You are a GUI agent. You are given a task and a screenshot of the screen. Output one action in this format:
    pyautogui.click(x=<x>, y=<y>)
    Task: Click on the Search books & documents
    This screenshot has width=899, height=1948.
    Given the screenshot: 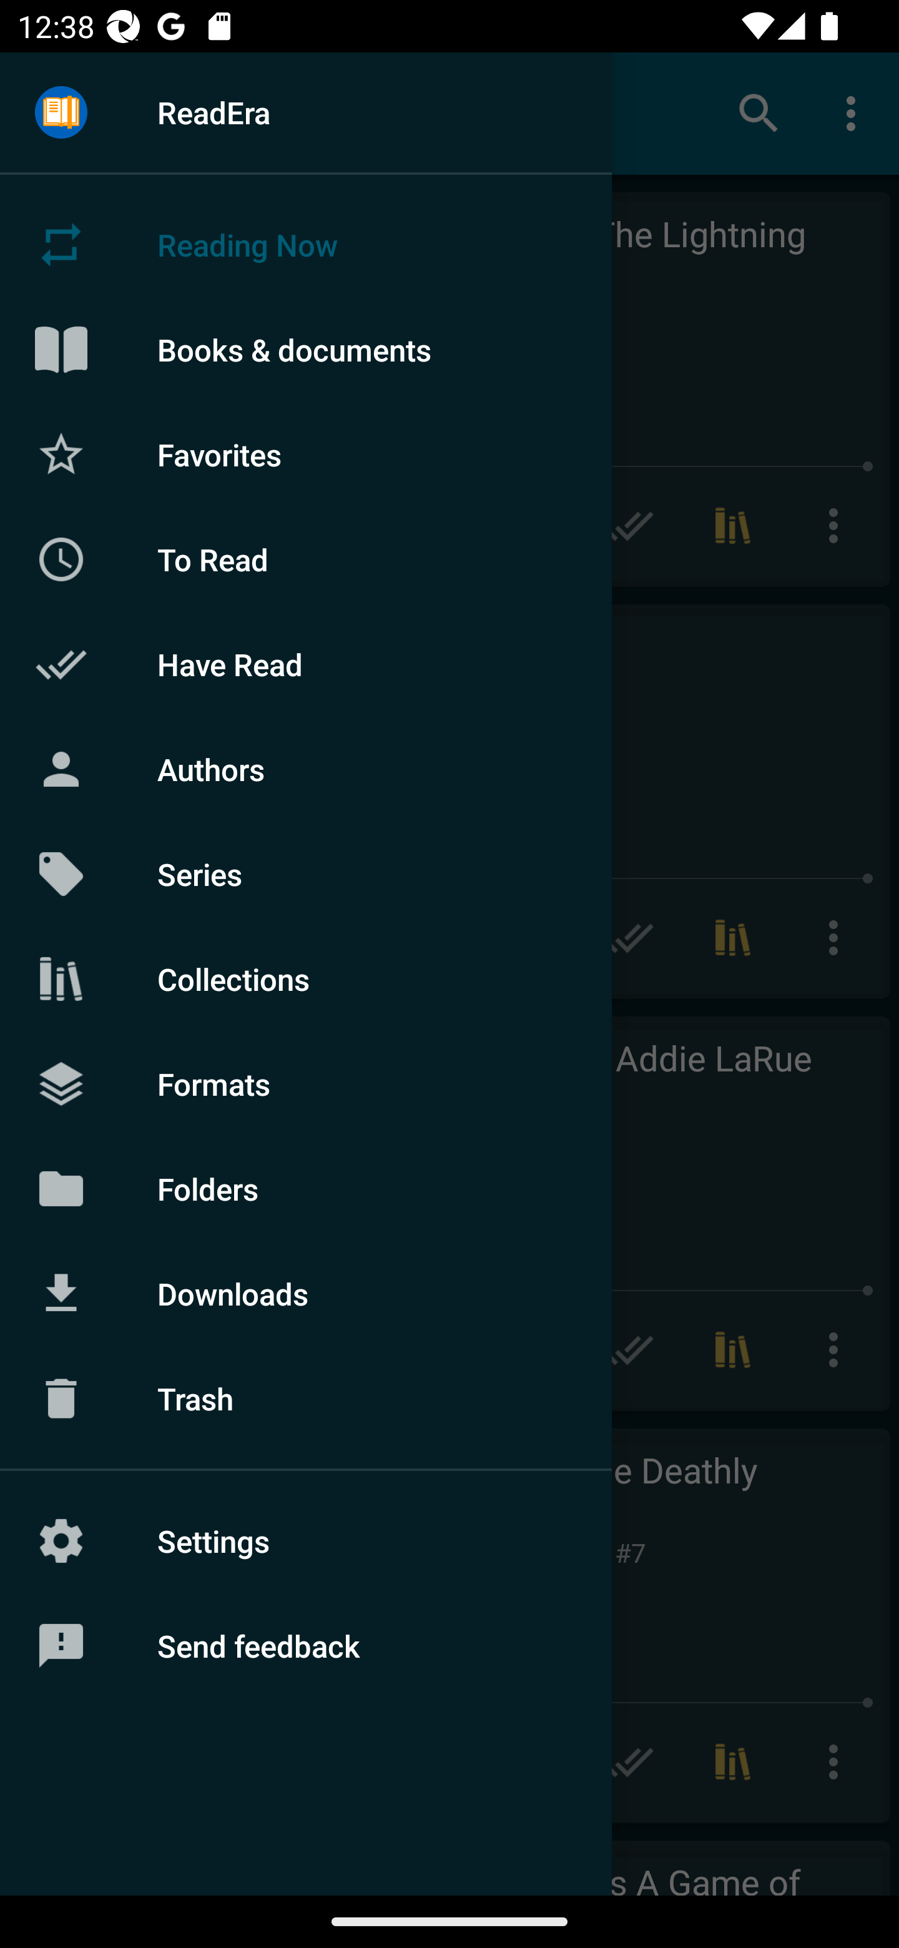 What is the action you would take?
    pyautogui.click(x=759, y=112)
    